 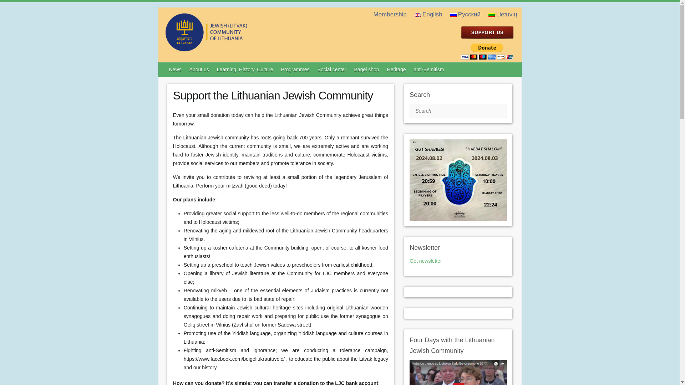 What do you see at coordinates (245, 69) in the screenshot?
I see `Learning, History, Culture` at bounding box center [245, 69].